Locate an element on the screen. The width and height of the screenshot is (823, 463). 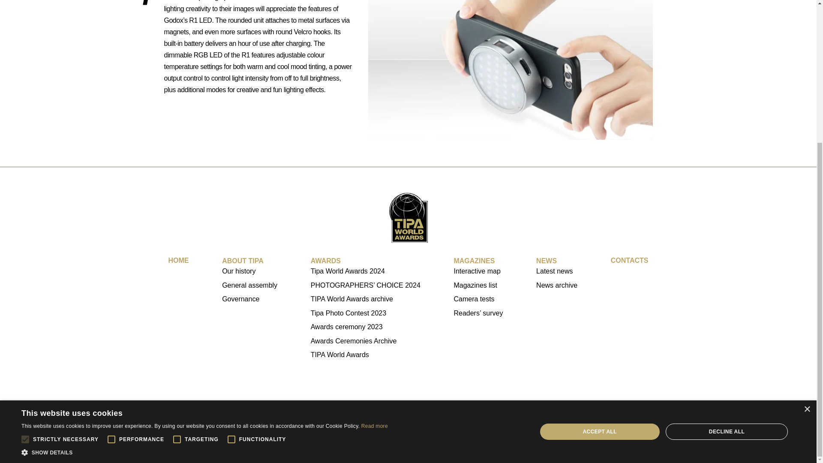
Tipa World Awards 2024 is located at coordinates (366, 271).